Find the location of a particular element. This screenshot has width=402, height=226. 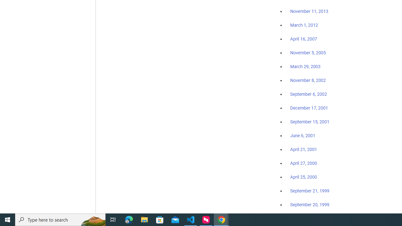

April 27, 2000 is located at coordinates (303, 163).